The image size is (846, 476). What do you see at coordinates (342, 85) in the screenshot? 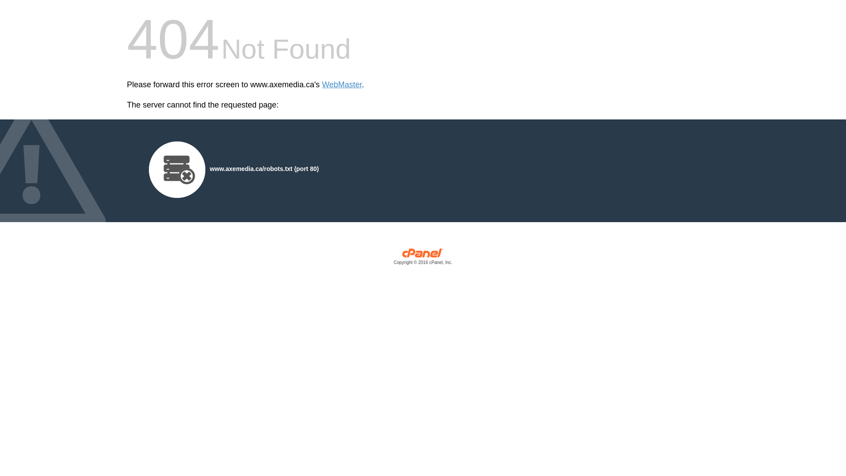
I see `WebMaster` at bounding box center [342, 85].